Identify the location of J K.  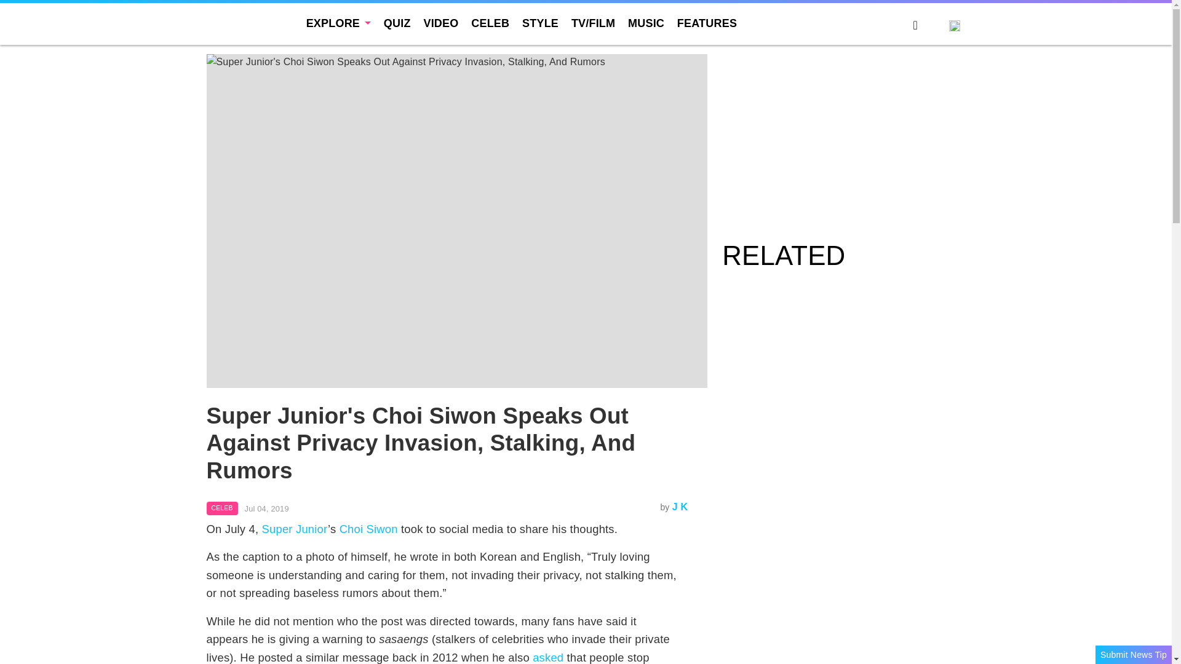
(680, 507).